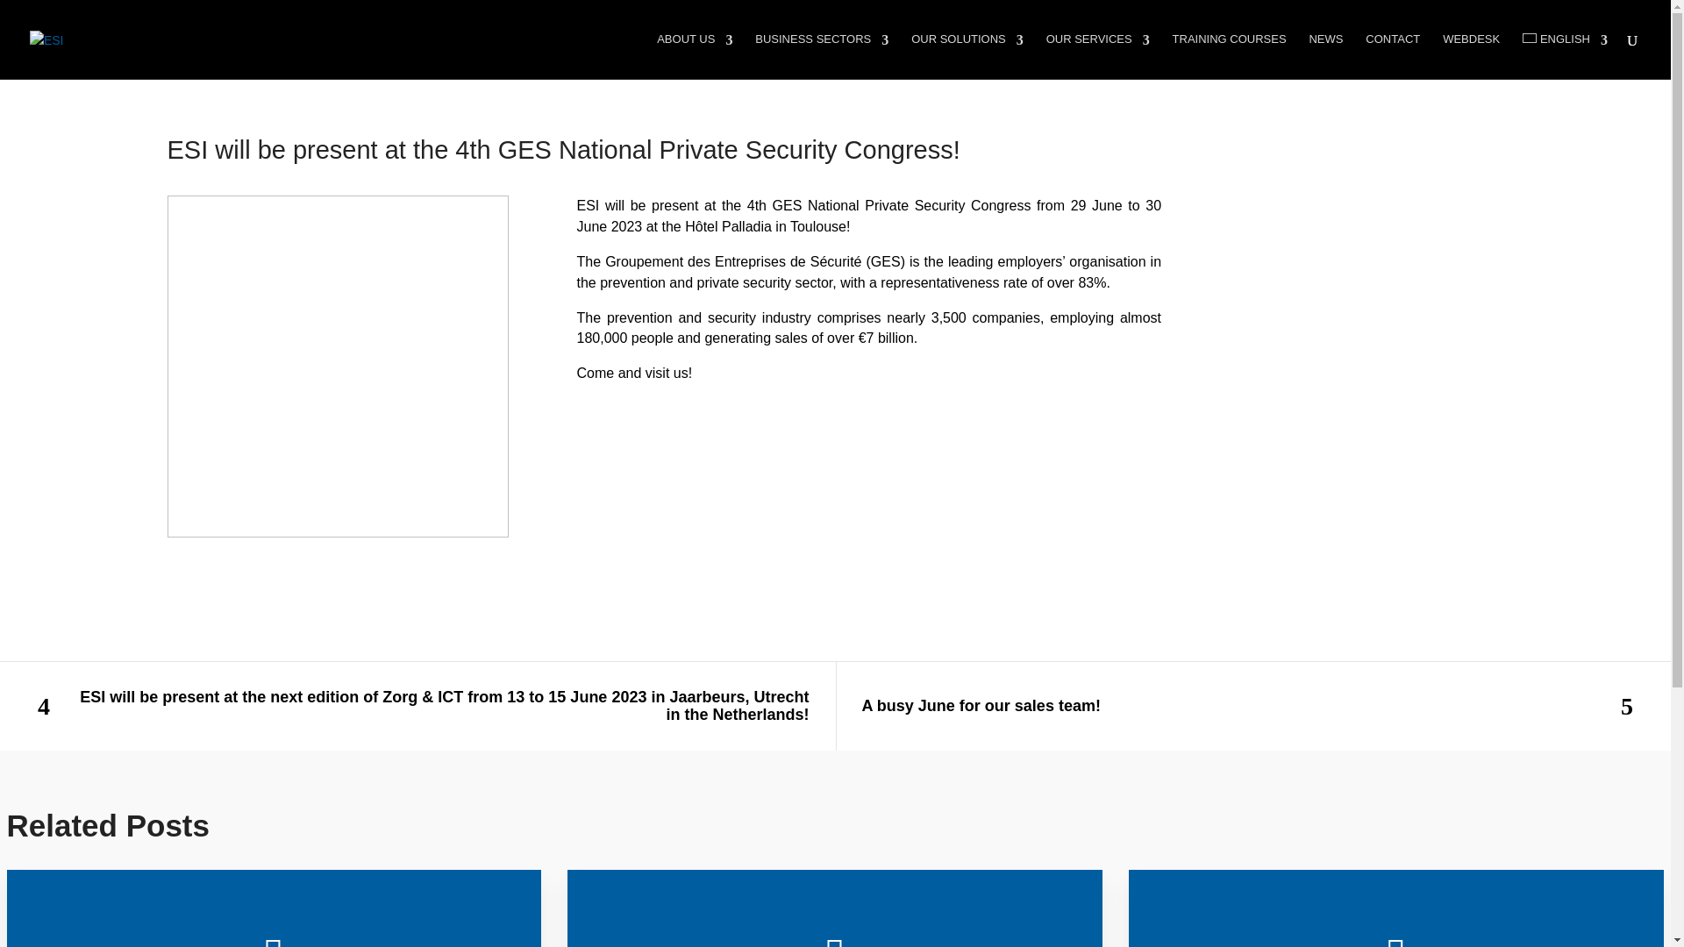  I want to click on ABOUT US, so click(695, 55).